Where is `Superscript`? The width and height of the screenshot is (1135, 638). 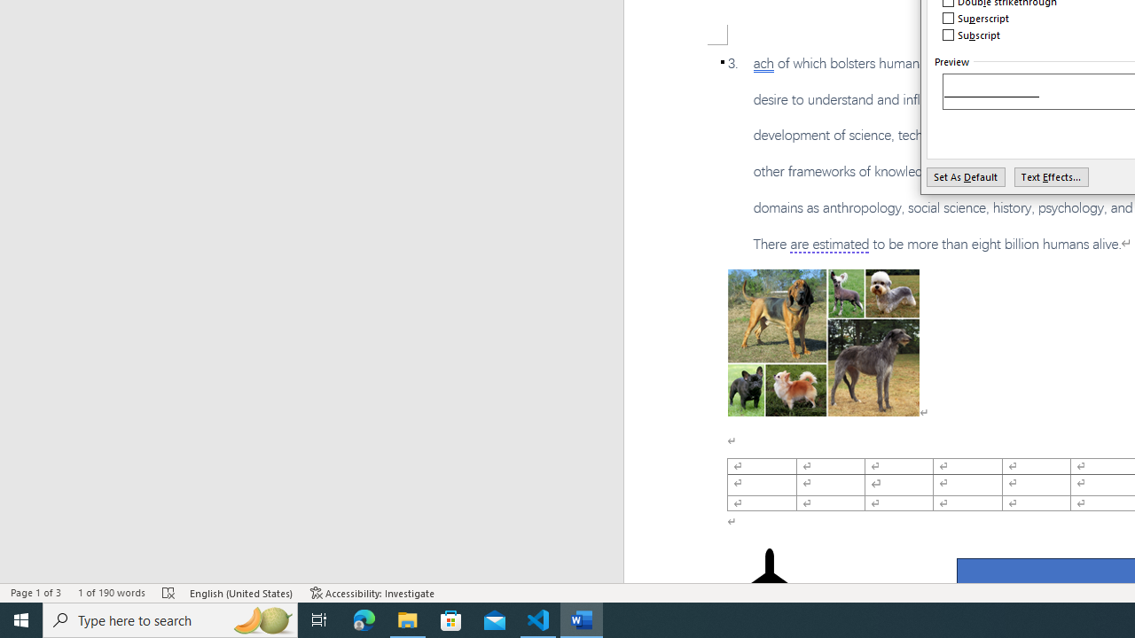
Superscript is located at coordinates (976, 18).